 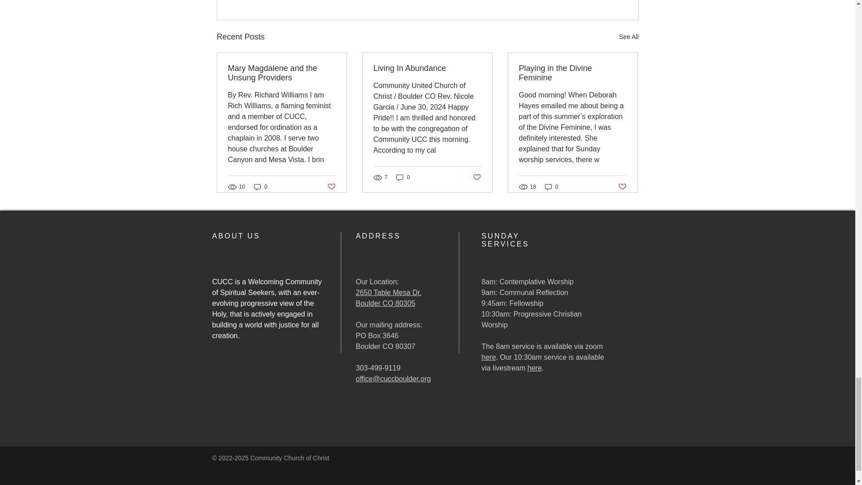 I want to click on Mary Magdalene and the Unsung Providers, so click(x=282, y=73).